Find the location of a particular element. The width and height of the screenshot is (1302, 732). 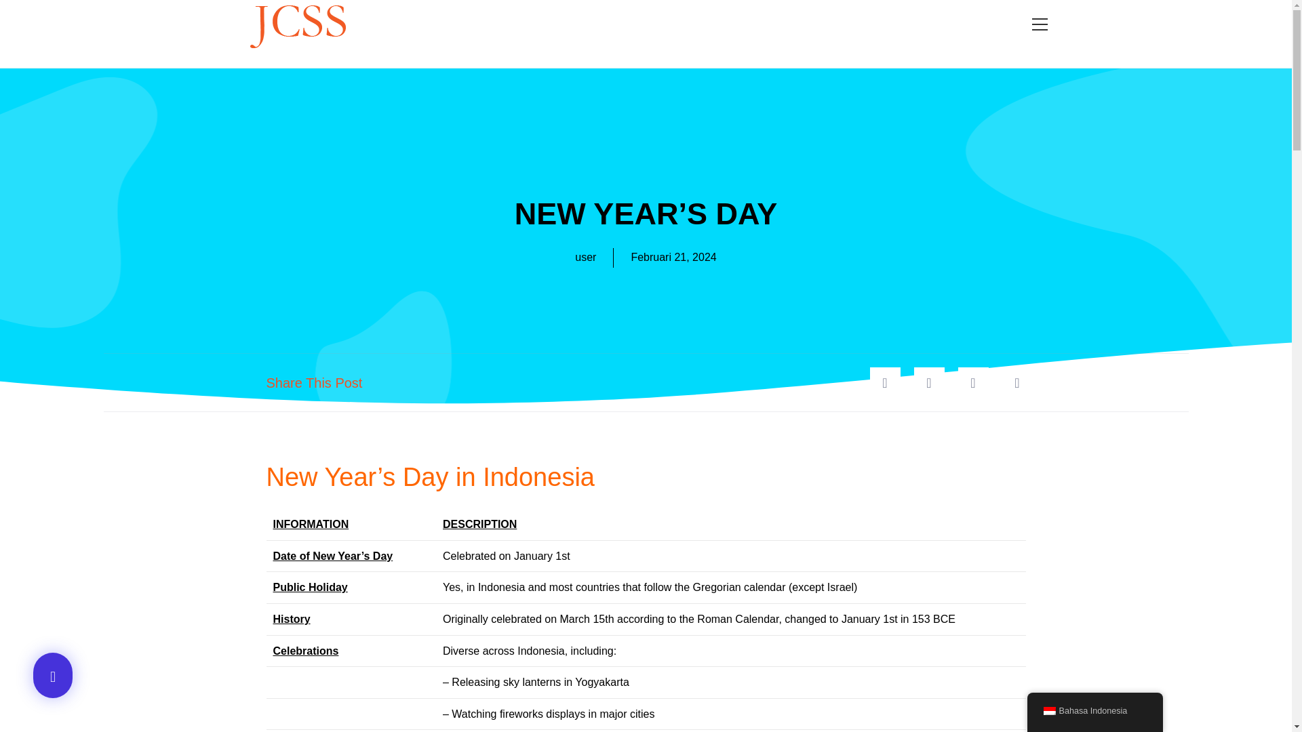

Februari 21, 2024 is located at coordinates (673, 258).